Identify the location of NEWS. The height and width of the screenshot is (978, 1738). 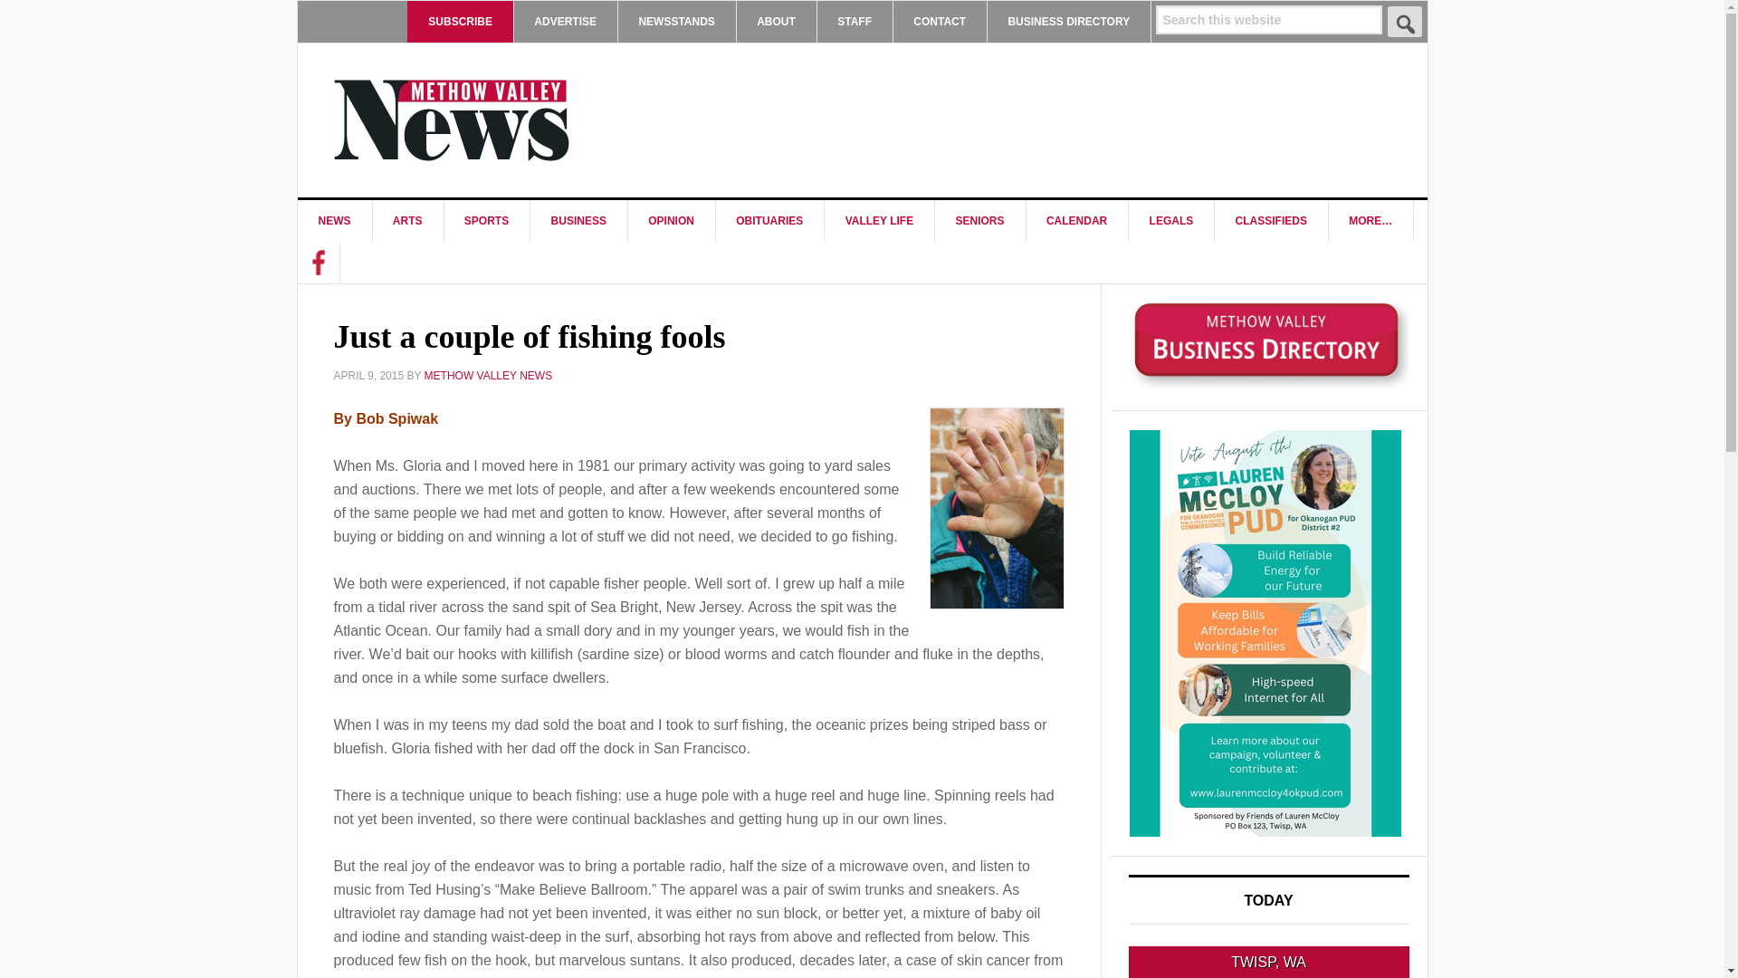
(334, 221).